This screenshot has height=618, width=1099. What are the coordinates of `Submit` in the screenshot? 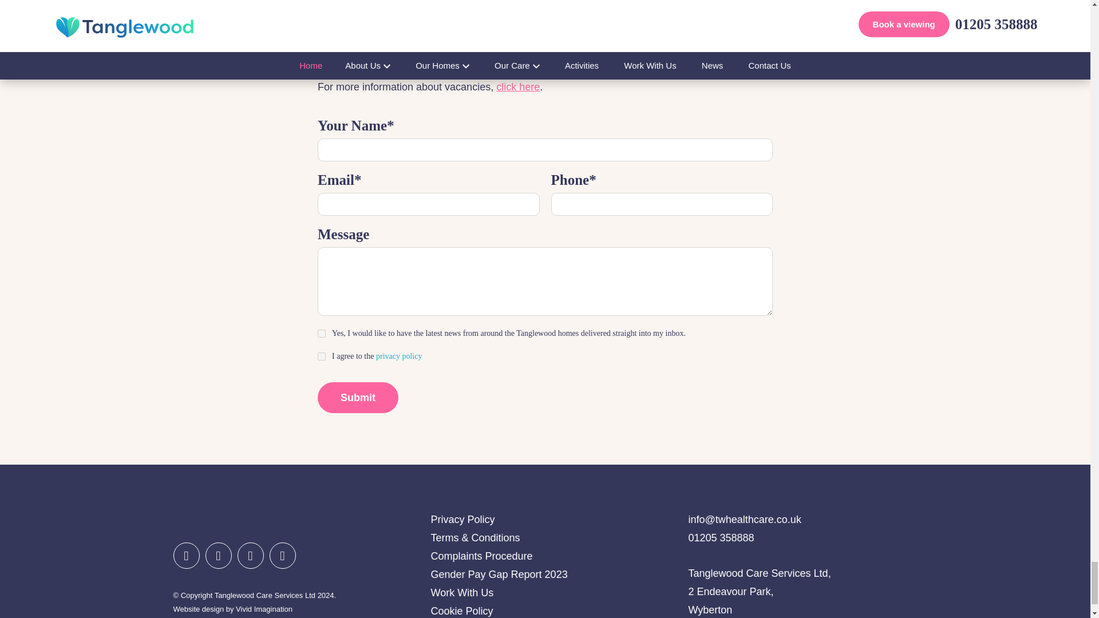 It's located at (357, 398).